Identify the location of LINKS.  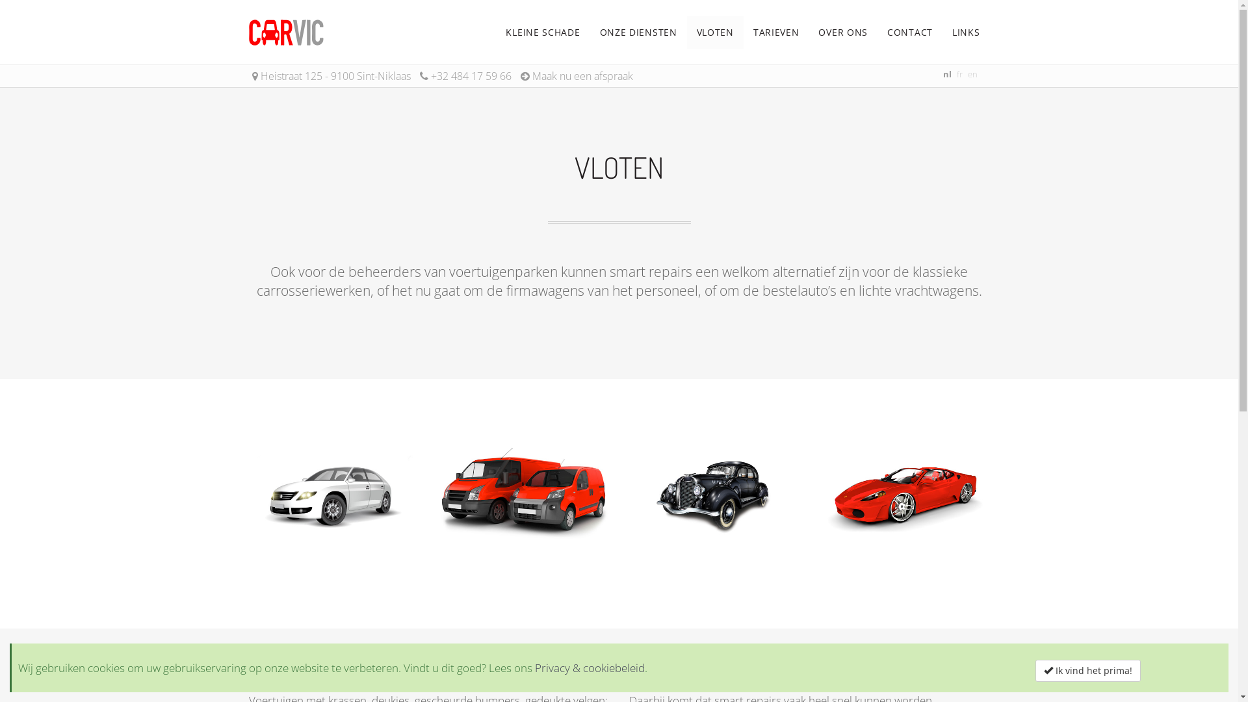
(966, 32).